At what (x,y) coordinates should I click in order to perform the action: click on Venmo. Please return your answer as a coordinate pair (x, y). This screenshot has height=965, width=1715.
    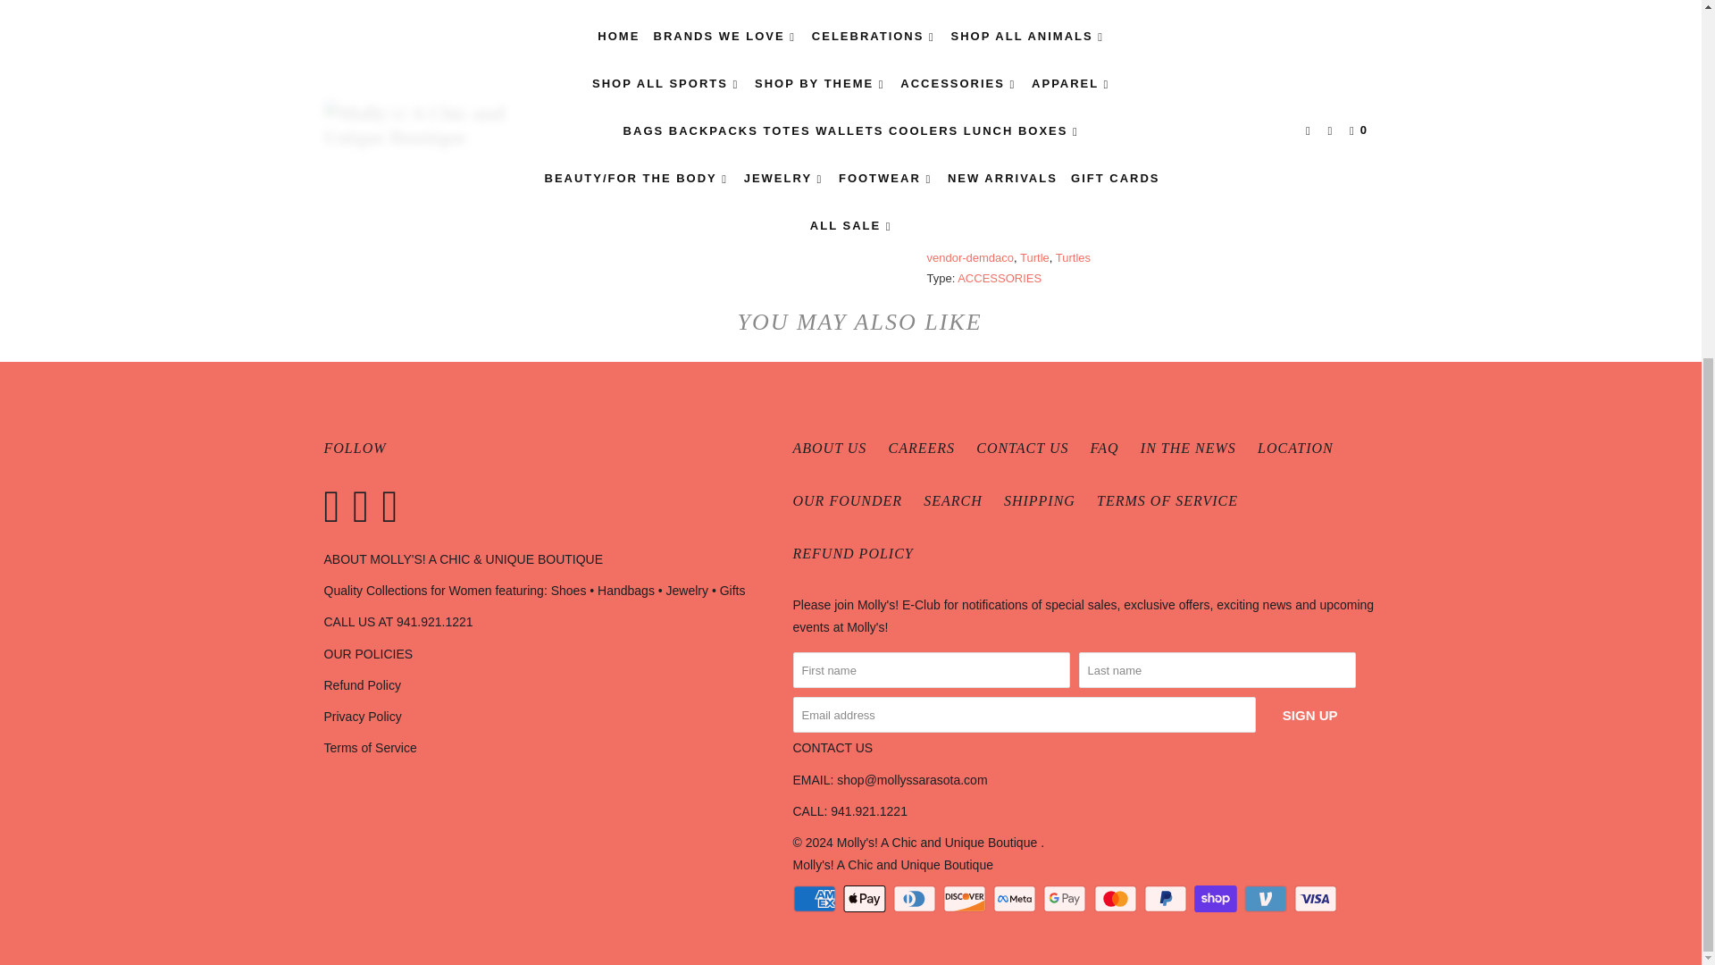
    Looking at the image, I should click on (1267, 899).